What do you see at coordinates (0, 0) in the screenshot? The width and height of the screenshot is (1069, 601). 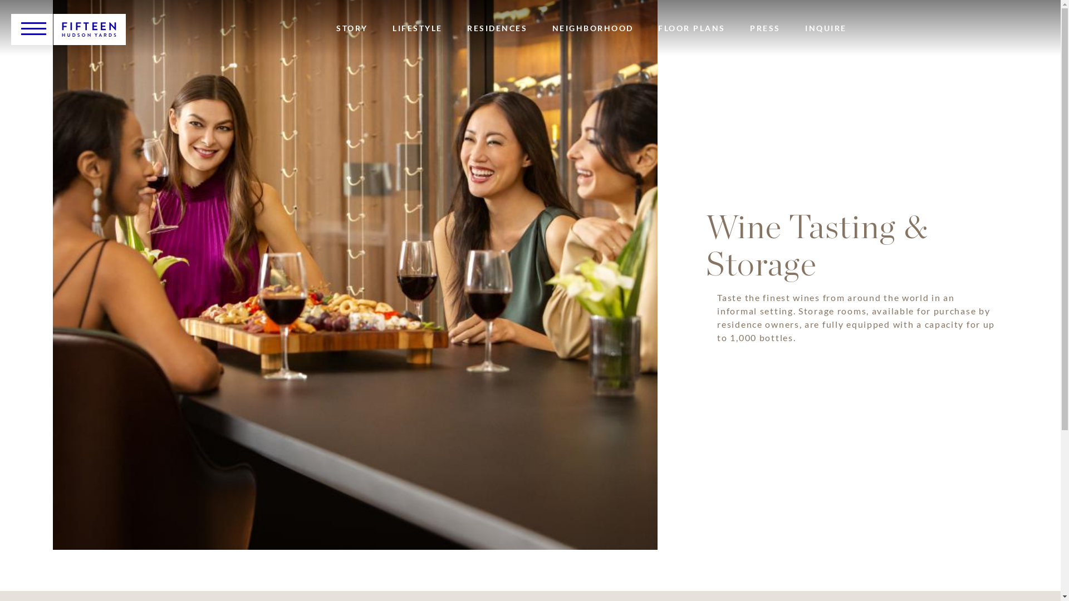 I see `Skip to main content` at bounding box center [0, 0].